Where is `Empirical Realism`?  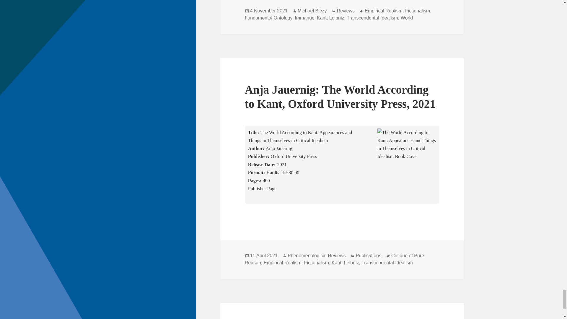
Empirical Realism is located at coordinates (383, 11).